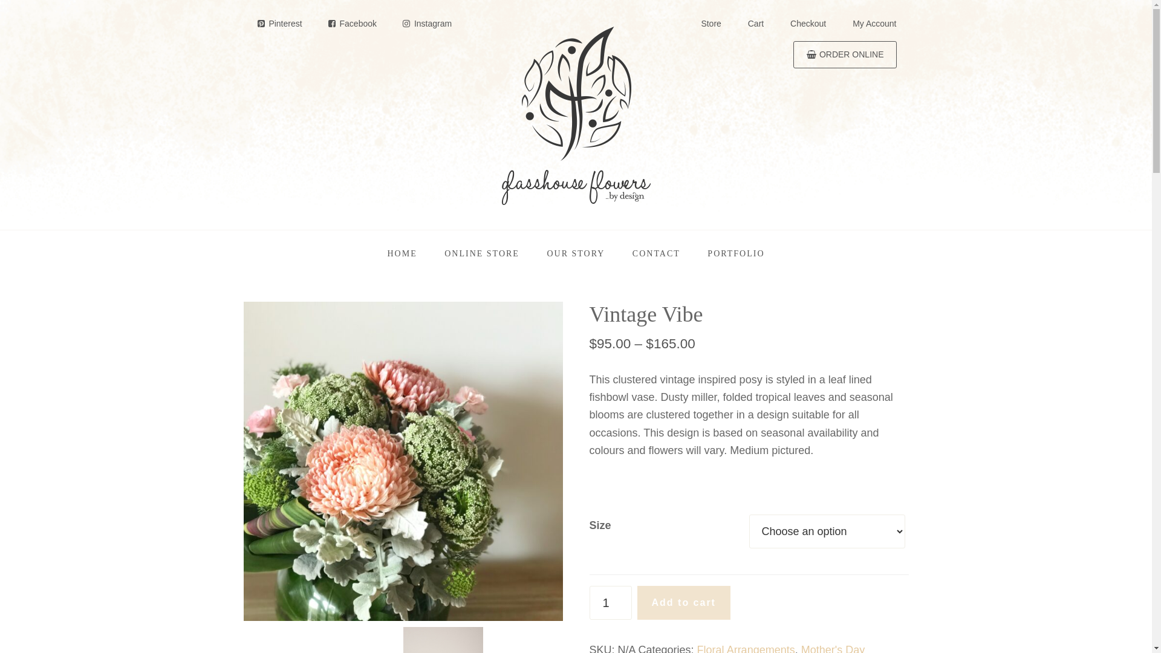  Describe the element at coordinates (736, 254) in the screenshot. I see `PORTFOLIO` at that location.